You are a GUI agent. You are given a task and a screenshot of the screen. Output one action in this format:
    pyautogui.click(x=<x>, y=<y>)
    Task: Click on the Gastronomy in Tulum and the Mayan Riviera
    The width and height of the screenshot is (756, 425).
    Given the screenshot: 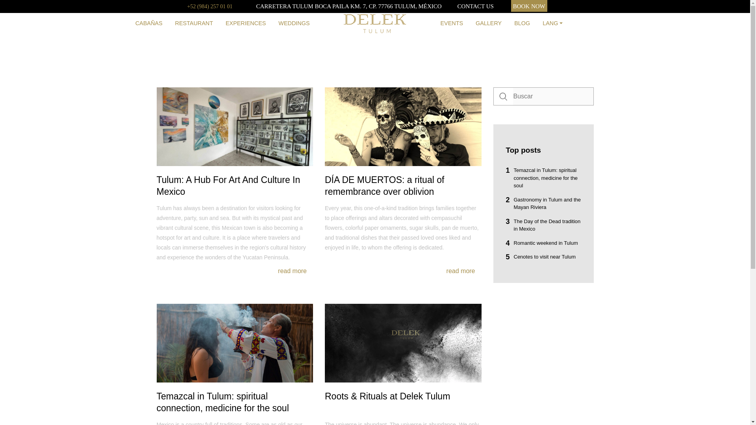 What is the action you would take?
    pyautogui.click(x=543, y=203)
    